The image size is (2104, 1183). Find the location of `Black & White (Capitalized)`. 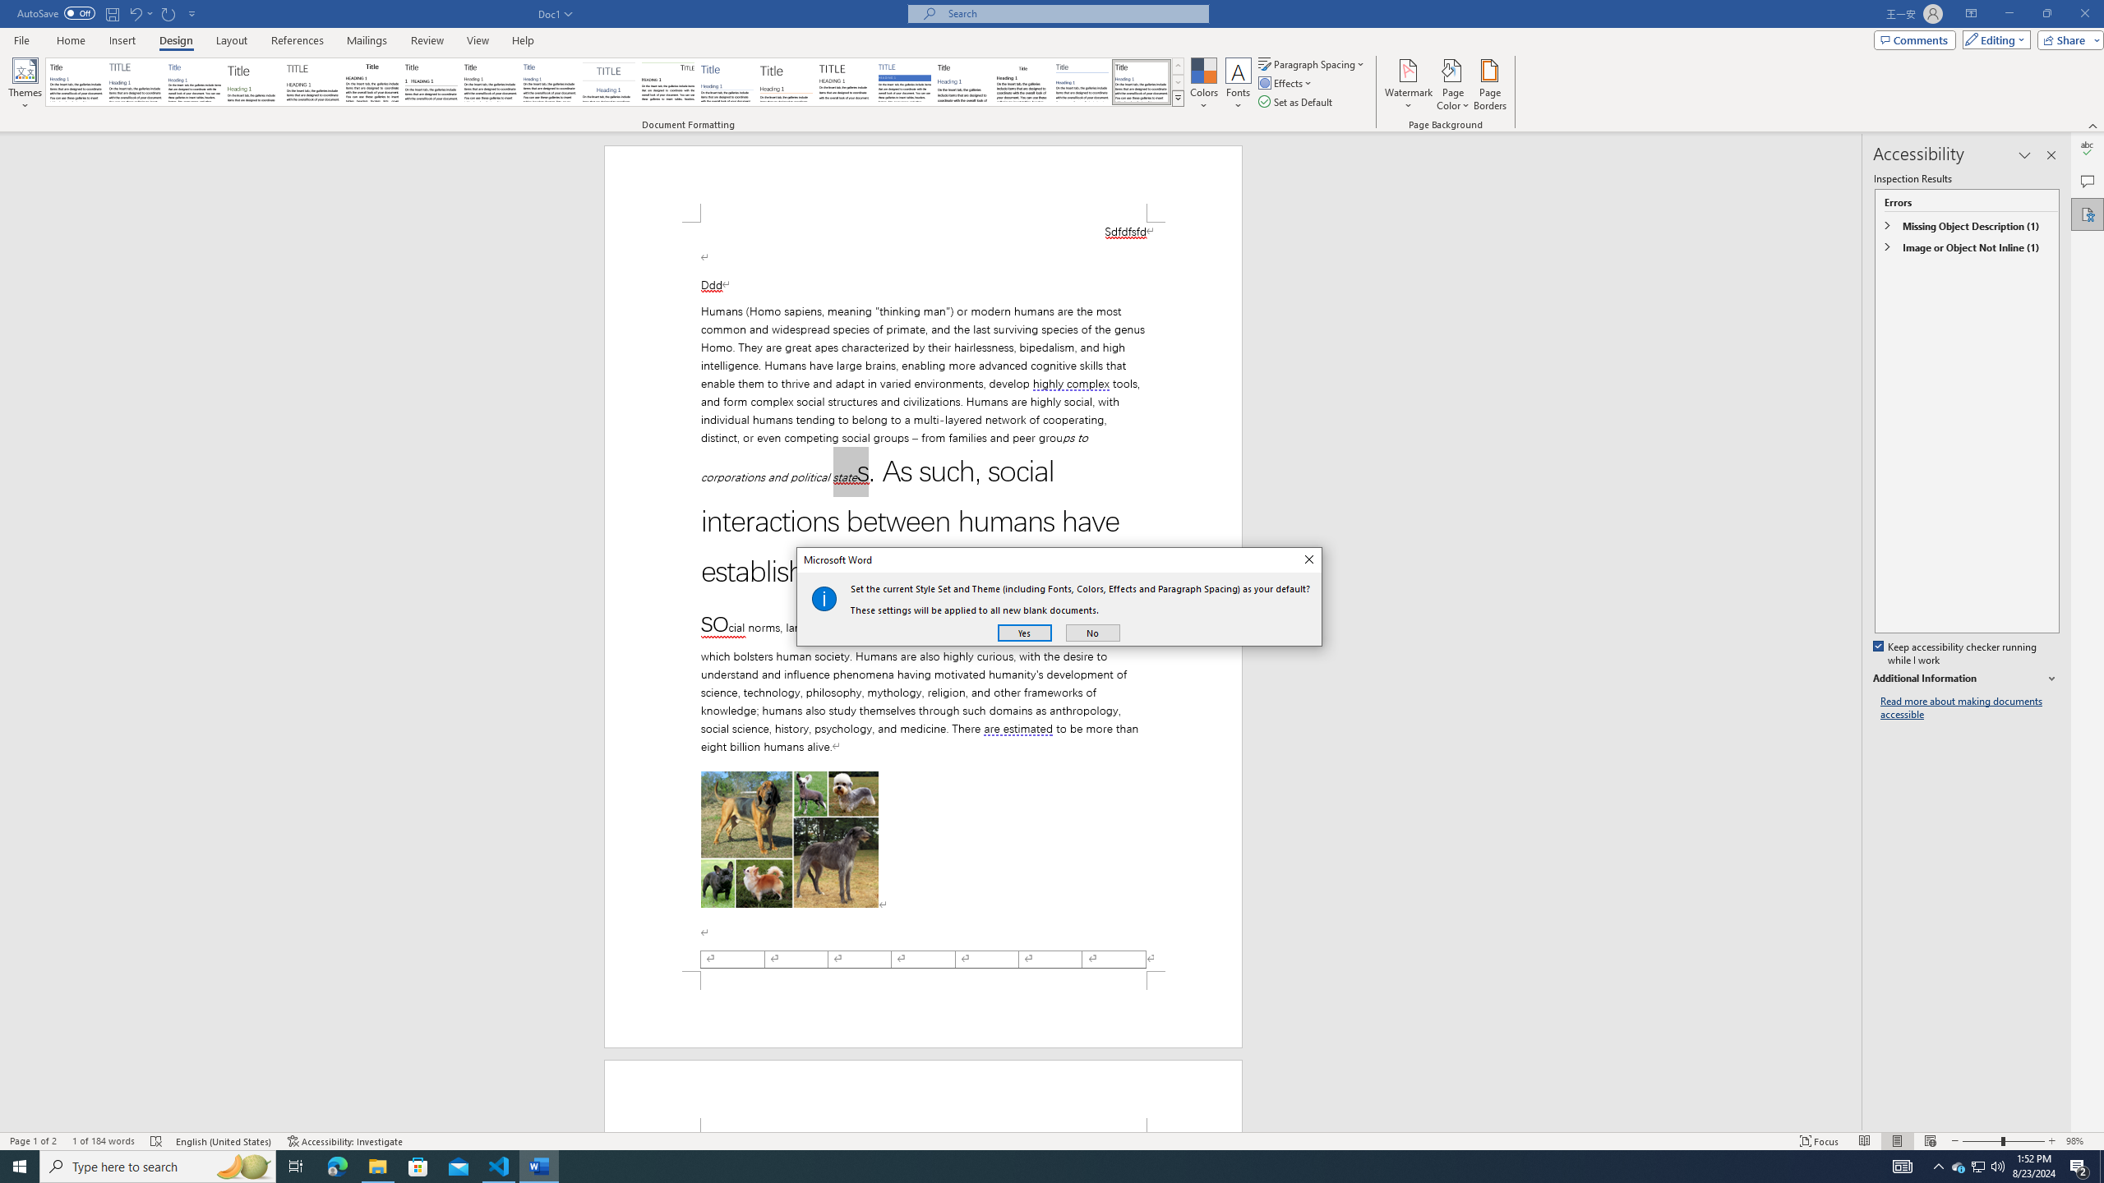

Black & White (Capitalized) is located at coordinates (313, 82).